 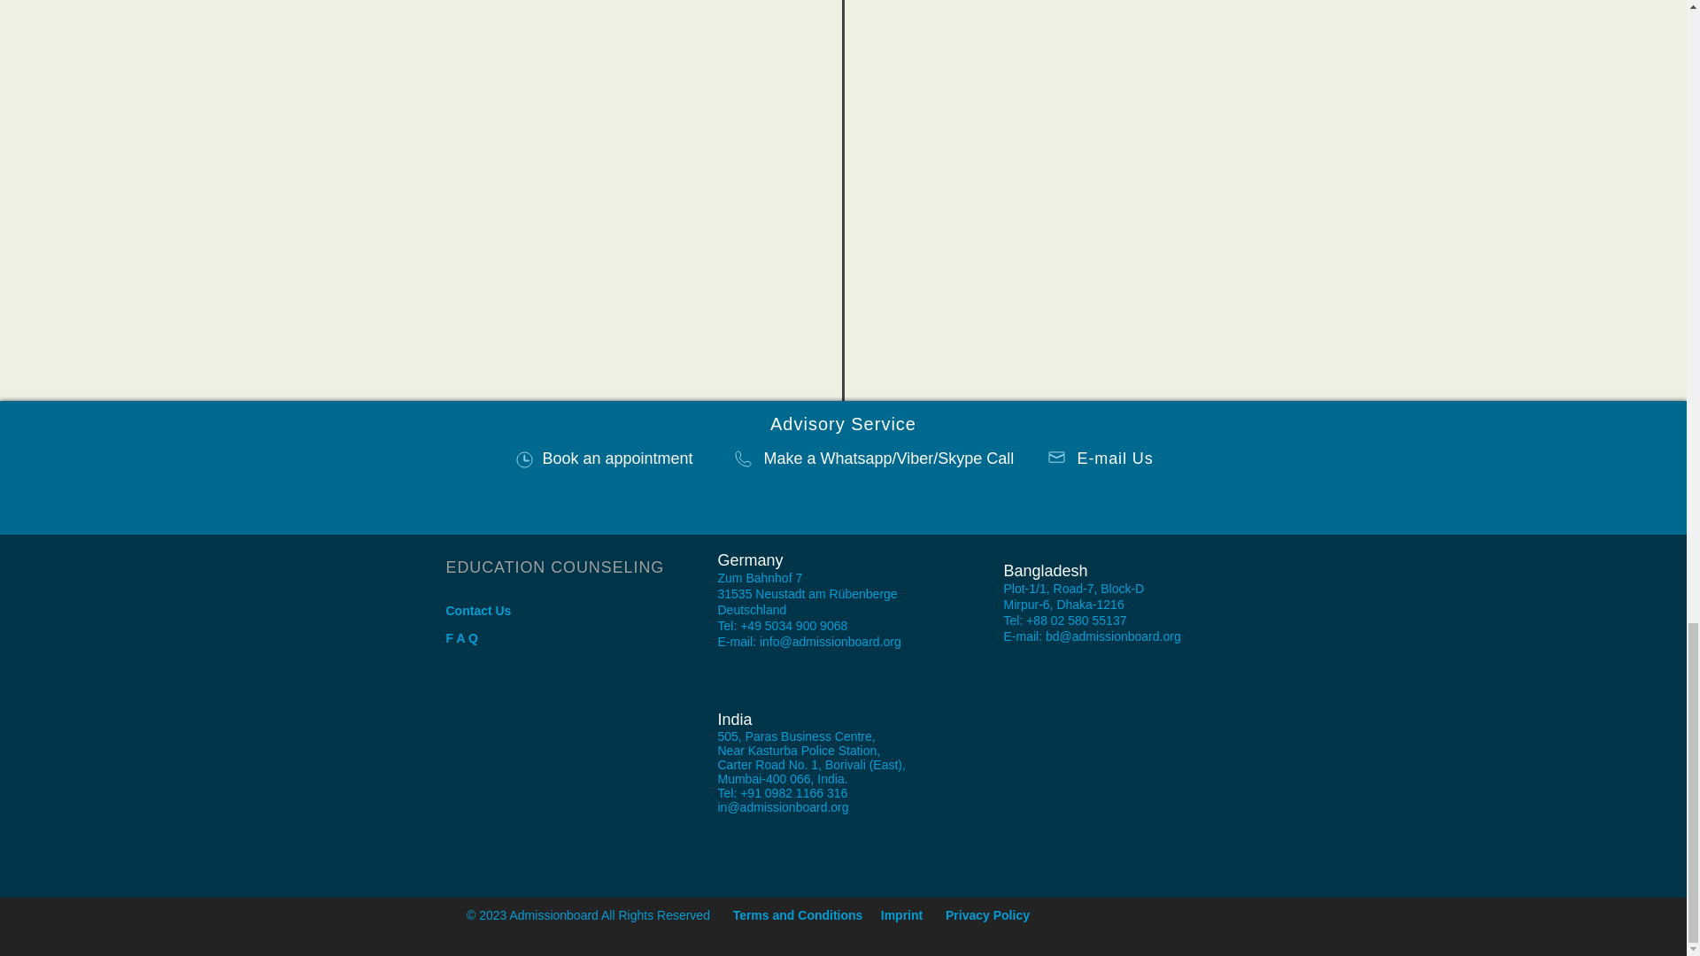 What do you see at coordinates (478, 610) in the screenshot?
I see `Contact Us` at bounding box center [478, 610].